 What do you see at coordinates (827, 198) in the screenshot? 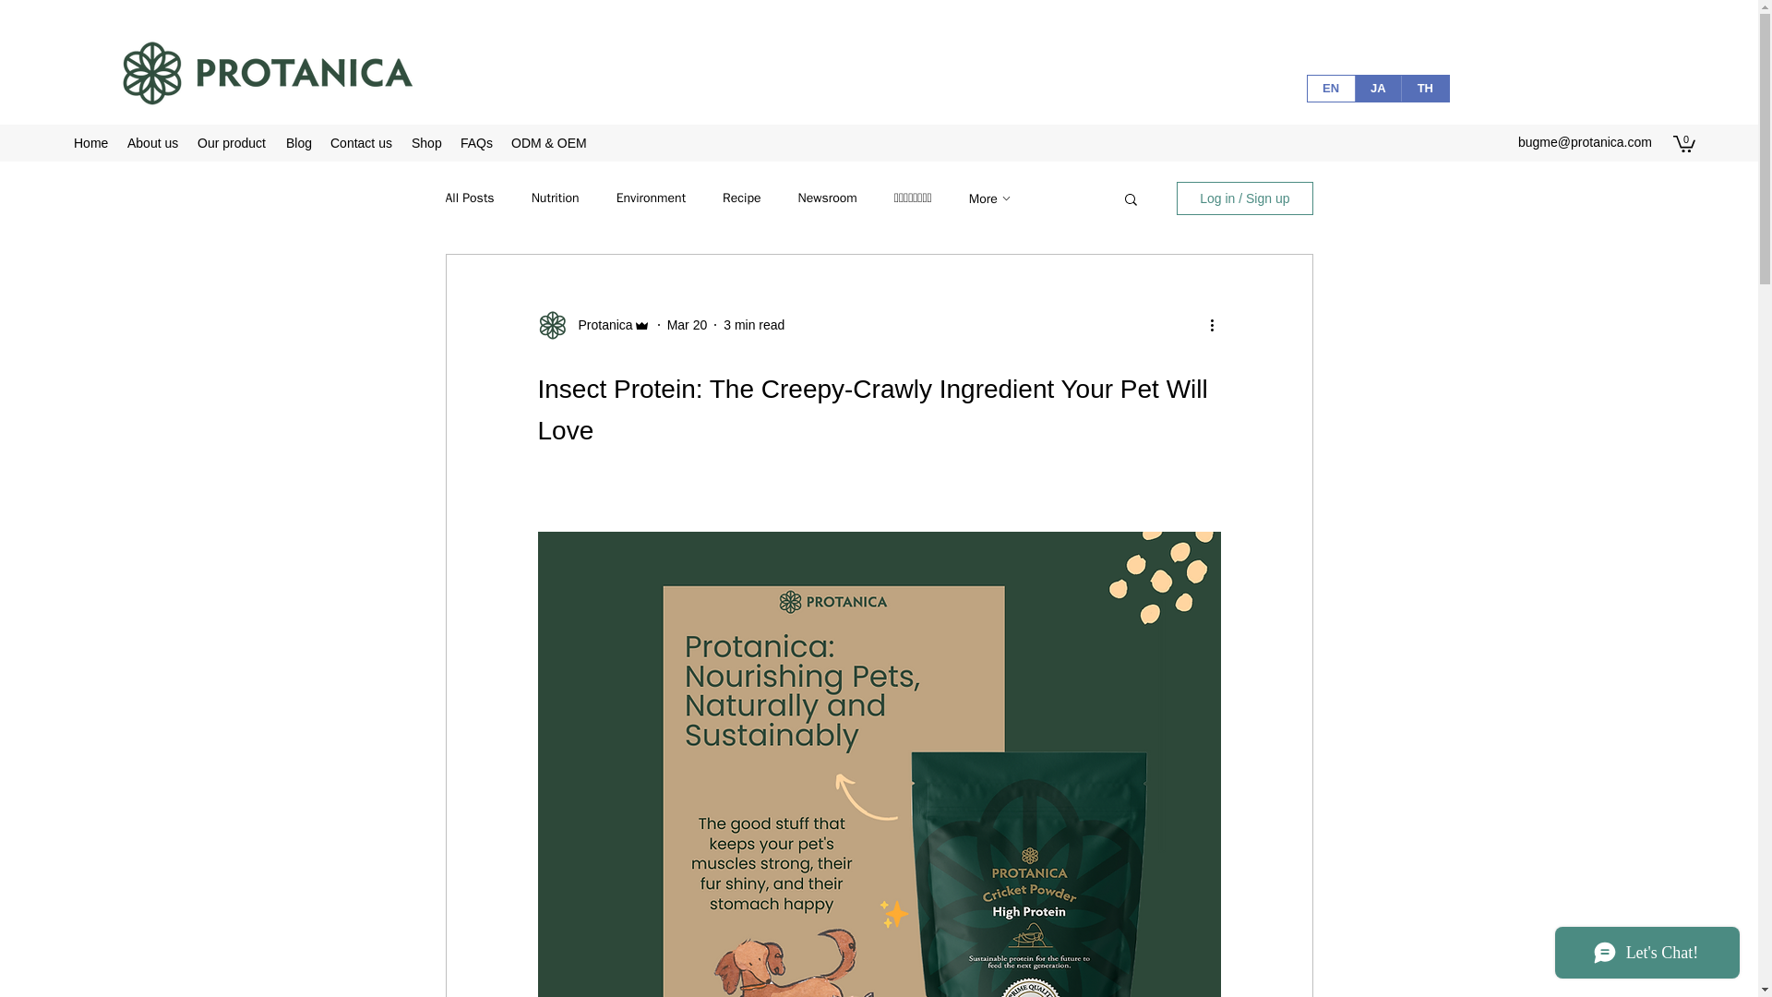
I see `Newsroom` at bounding box center [827, 198].